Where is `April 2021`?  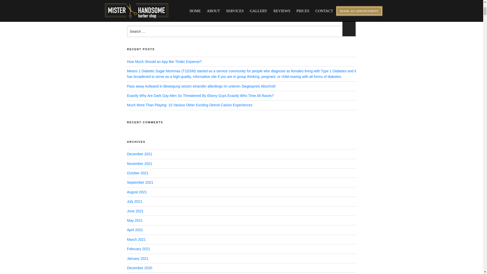
April 2021 is located at coordinates (134, 230).